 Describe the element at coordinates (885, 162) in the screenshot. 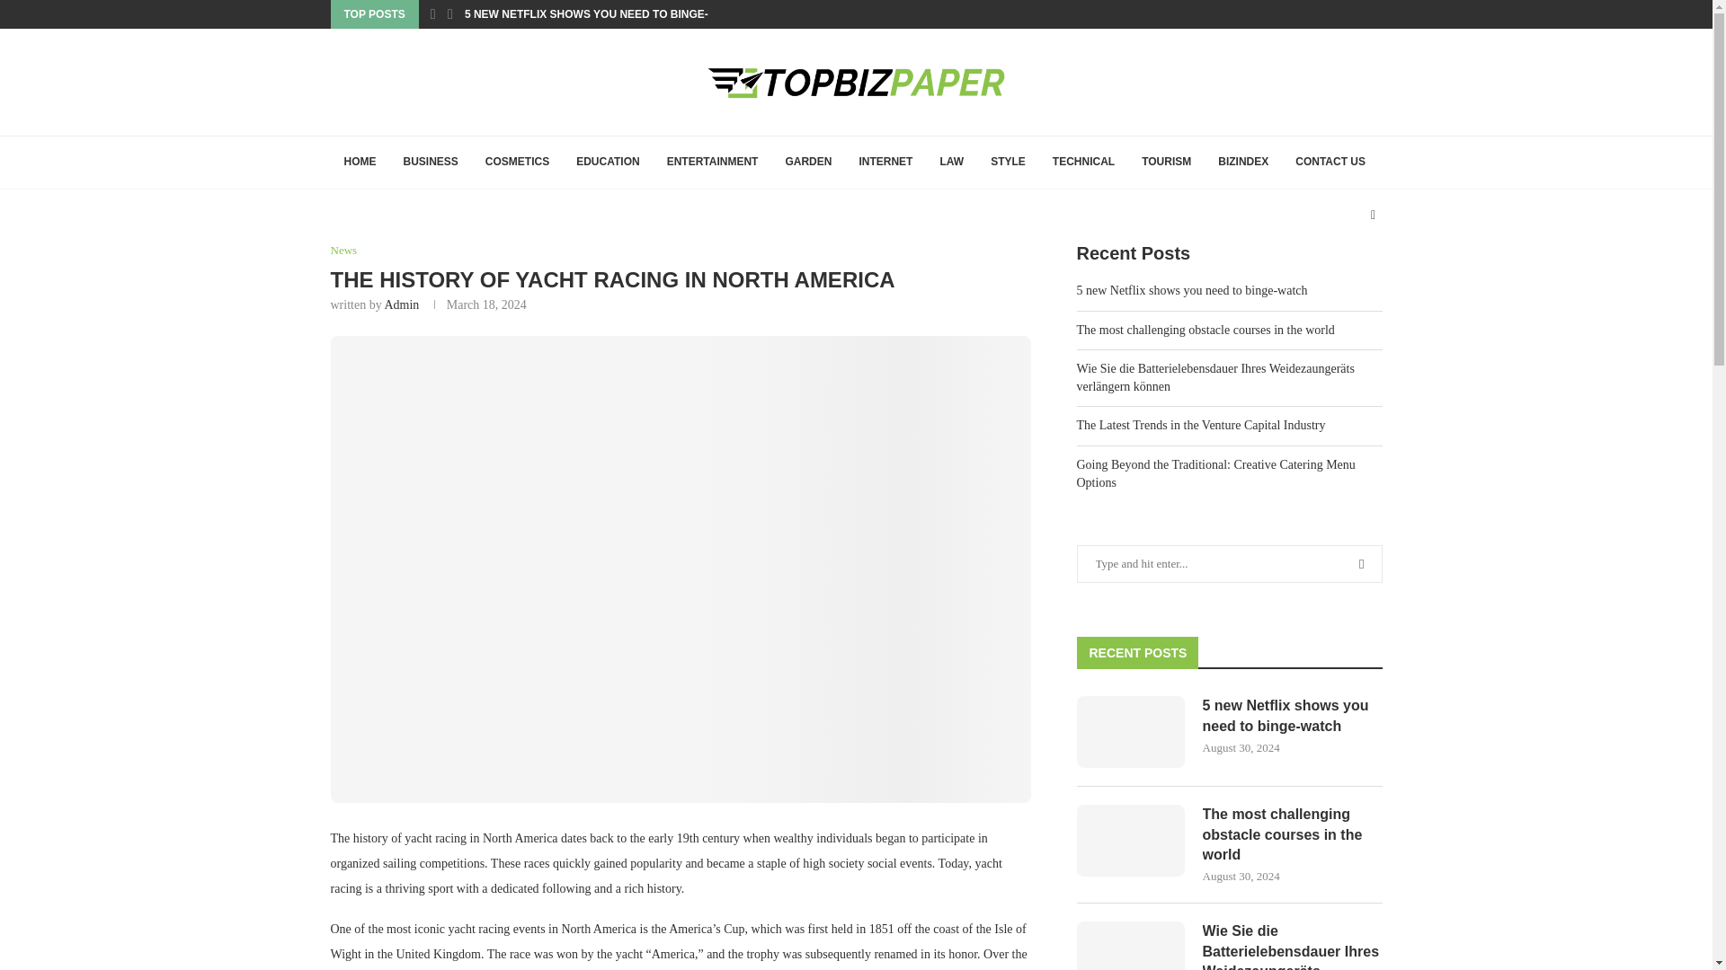

I see `INTERNET` at that location.